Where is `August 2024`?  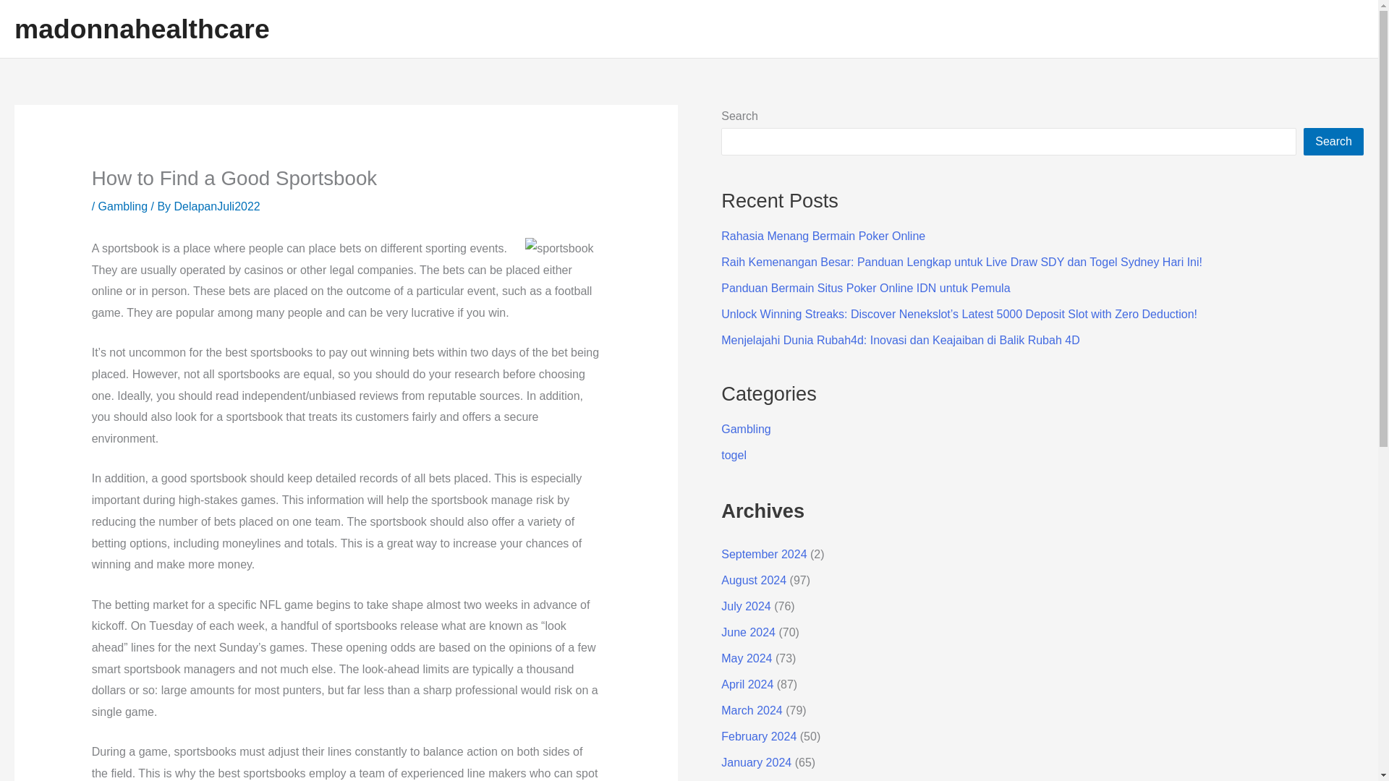 August 2024 is located at coordinates (753, 580).